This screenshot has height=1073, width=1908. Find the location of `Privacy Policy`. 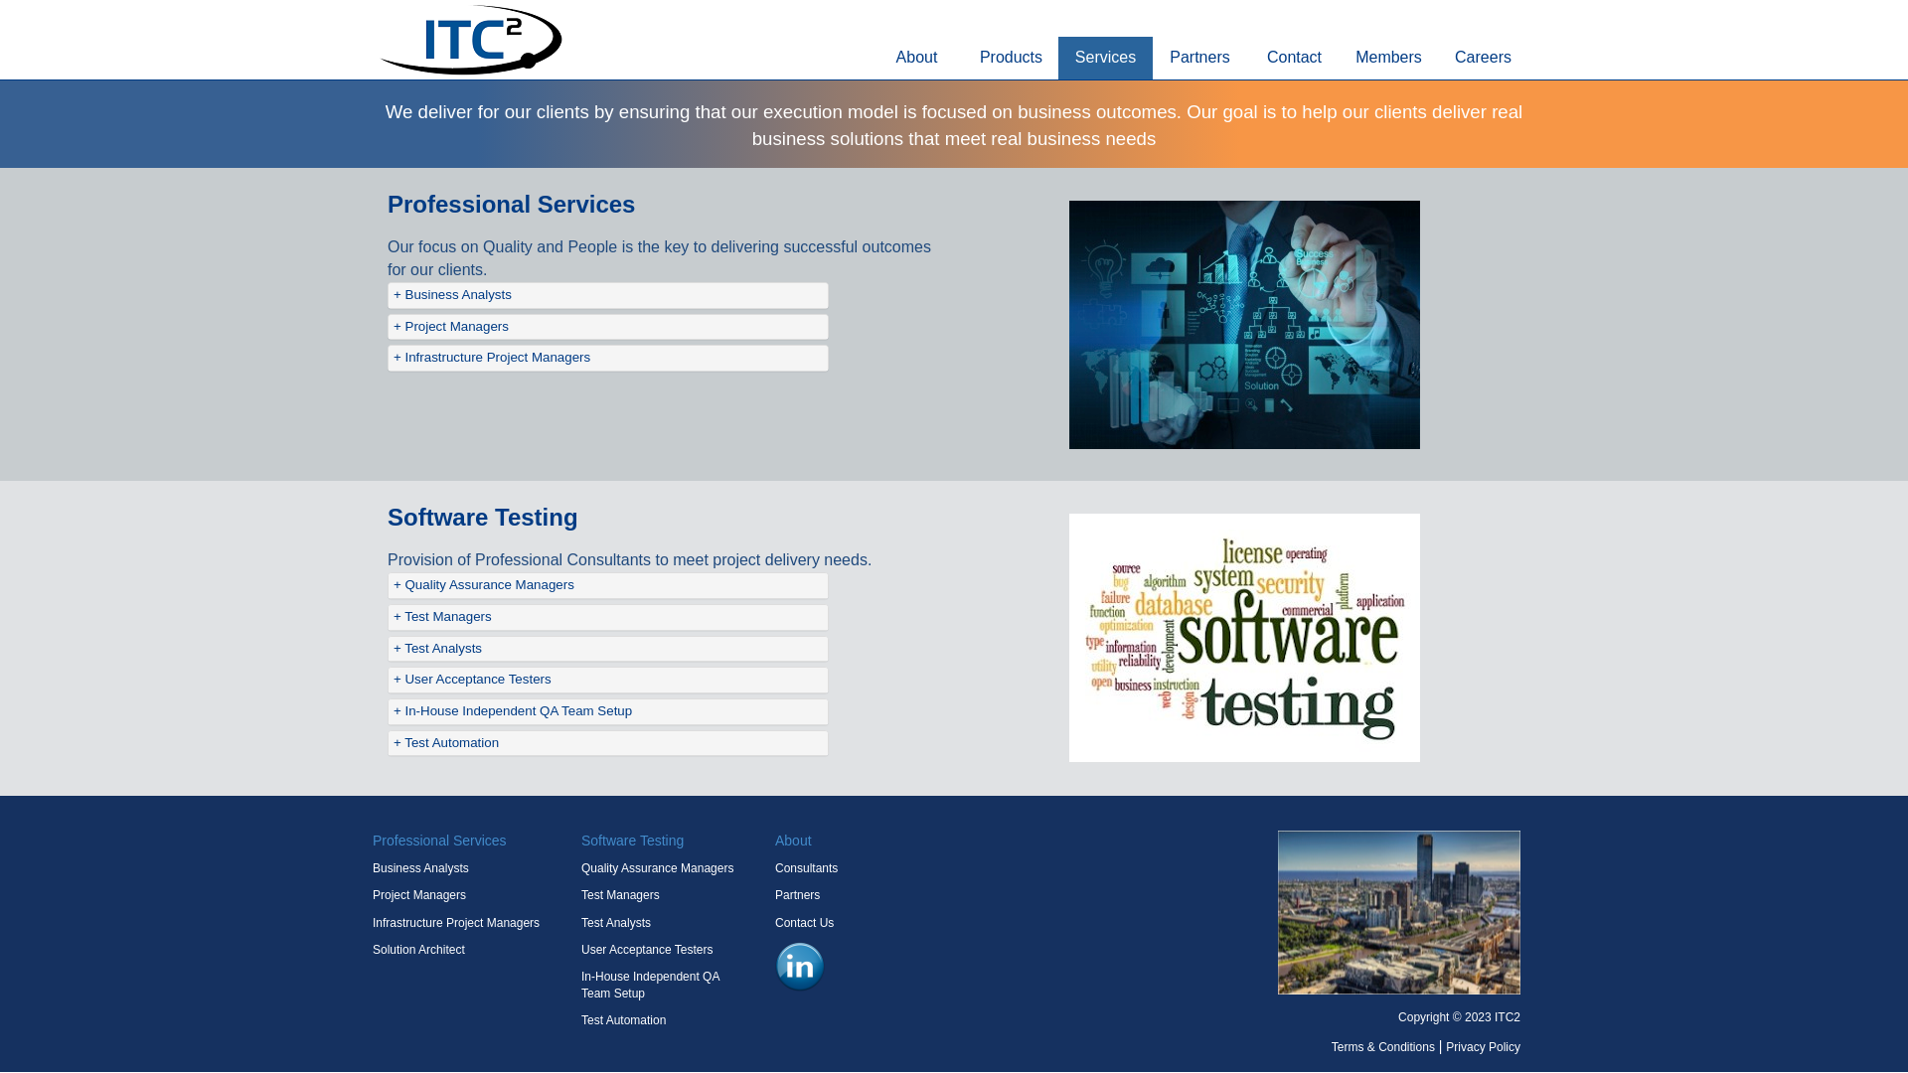

Privacy Policy is located at coordinates (1483, 1047).